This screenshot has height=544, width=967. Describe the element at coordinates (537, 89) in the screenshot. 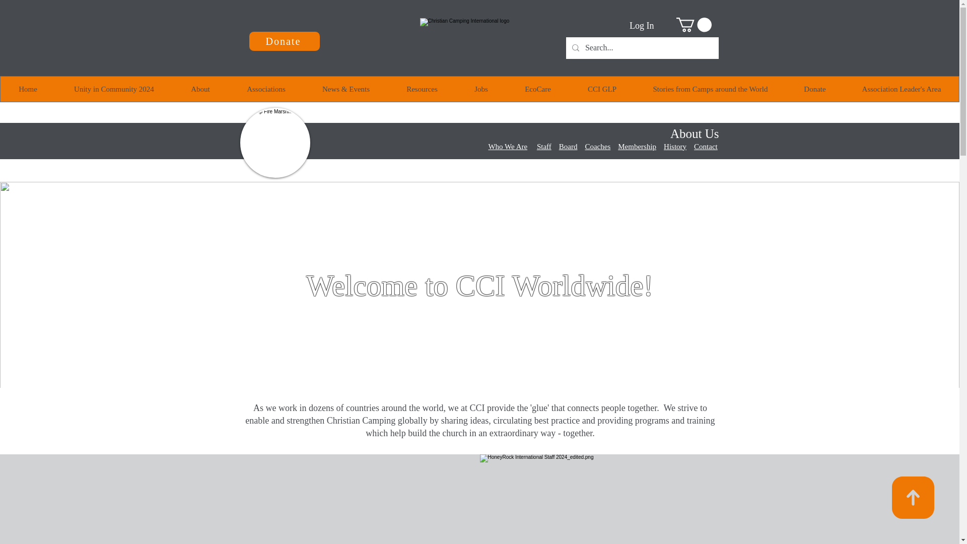

I see `EcoCare` at that location.